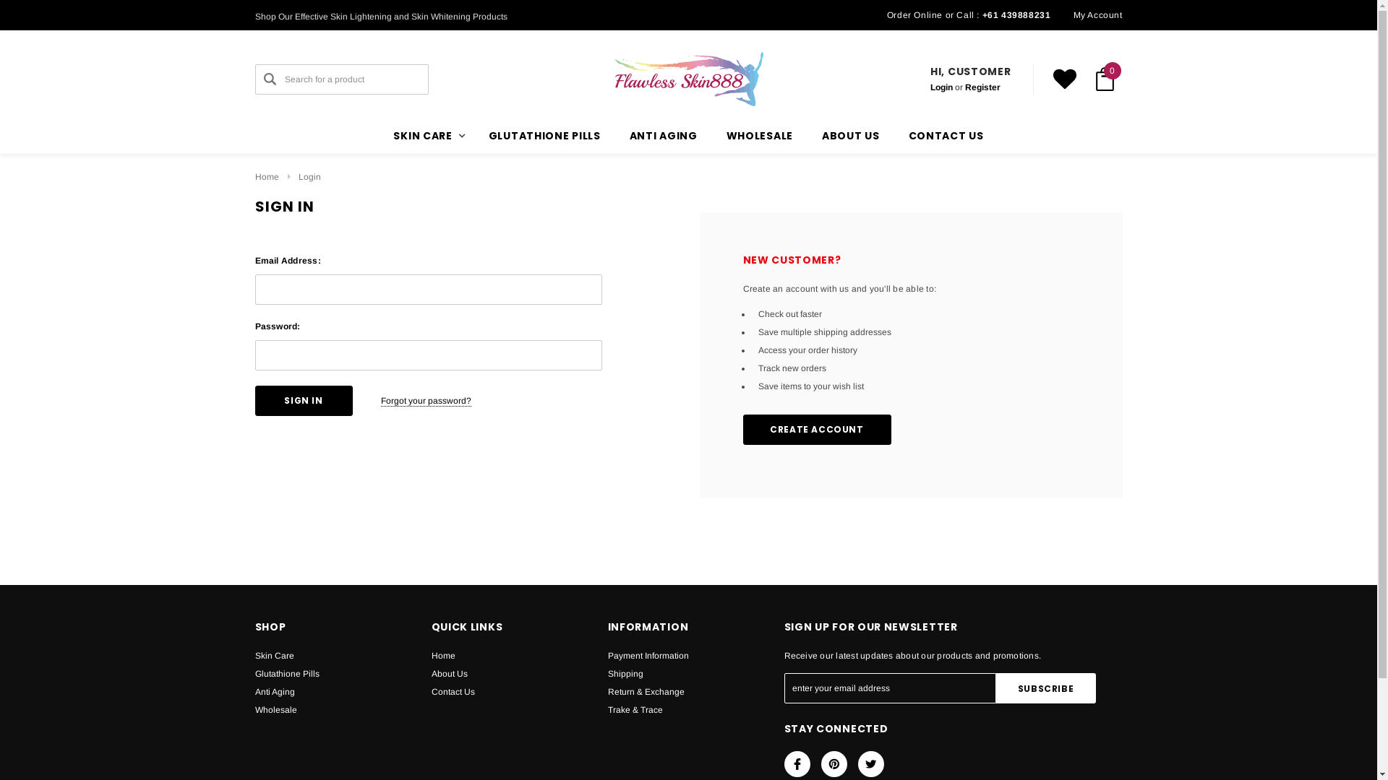 The image size is (1388, 780). I want to click on CREATE ACCOUNT, so click(817, 430).